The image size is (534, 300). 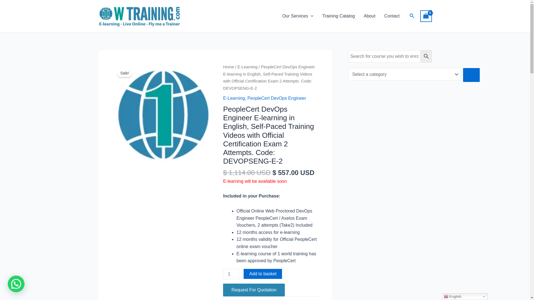 I want to click on About, so click(x=370, y=16).